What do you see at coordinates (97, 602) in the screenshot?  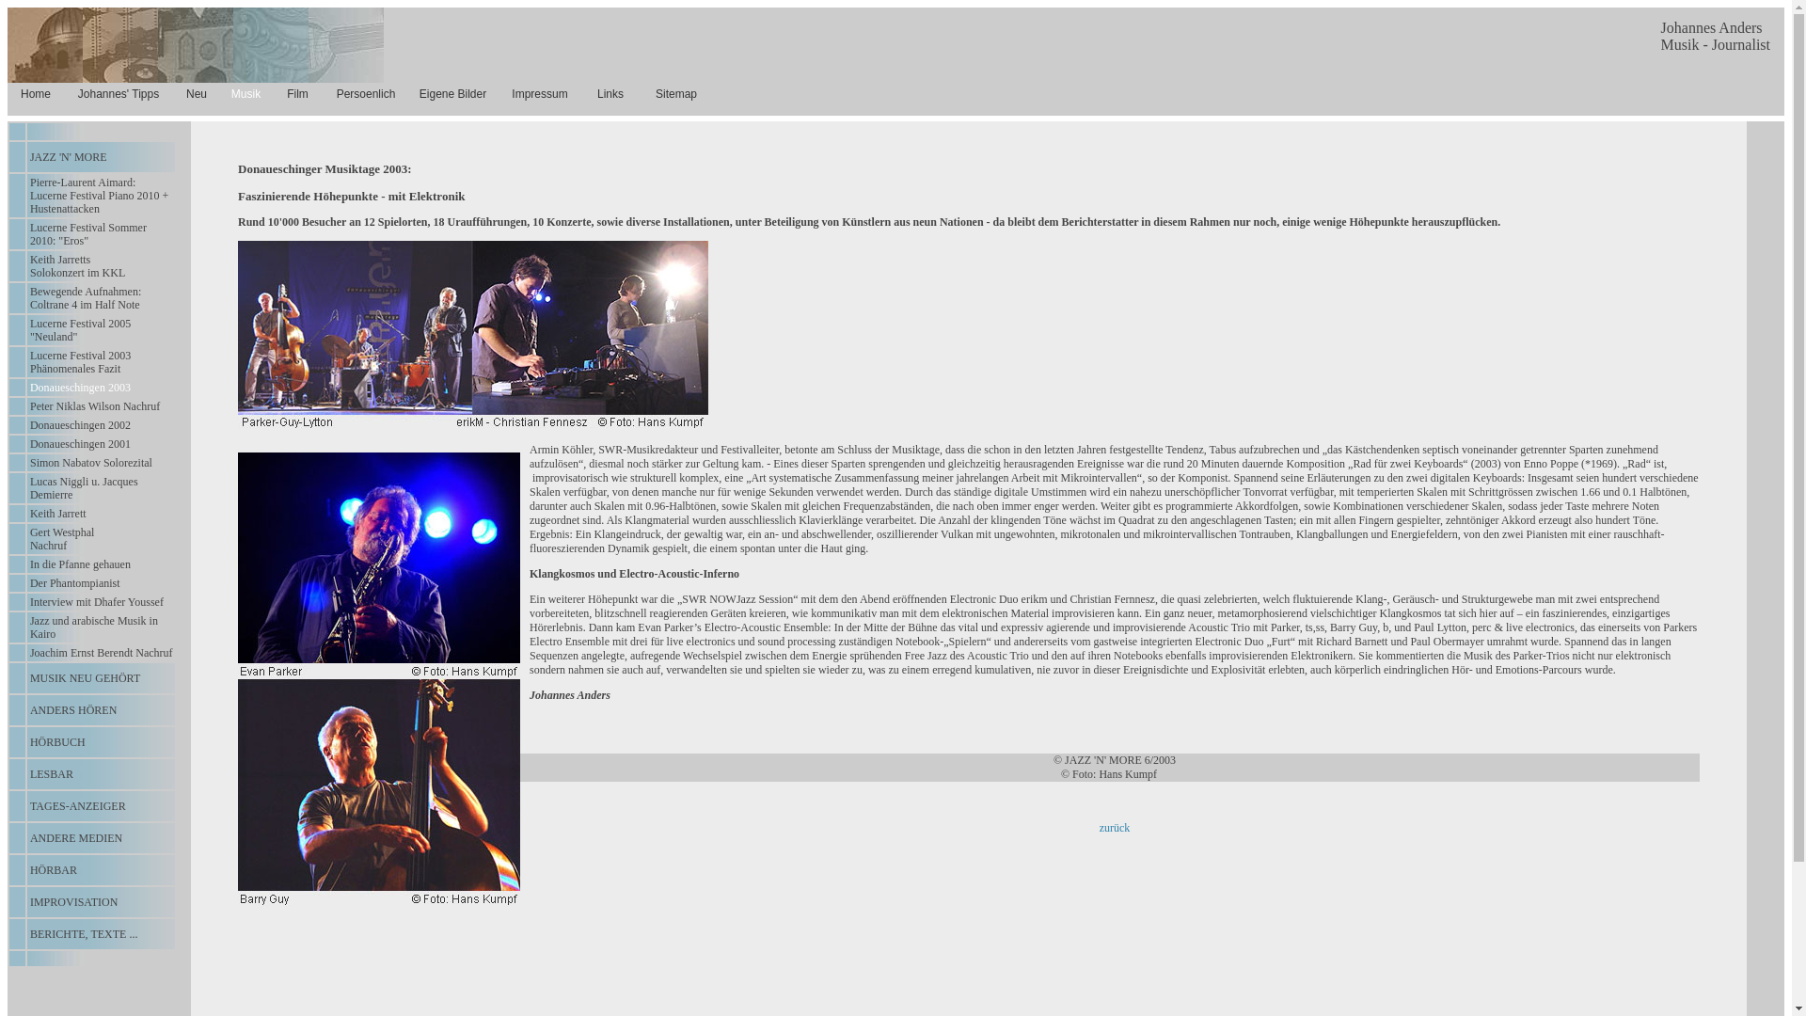 I see `Interview mit Dhafer Youssef` at bounding box center [97, 602].